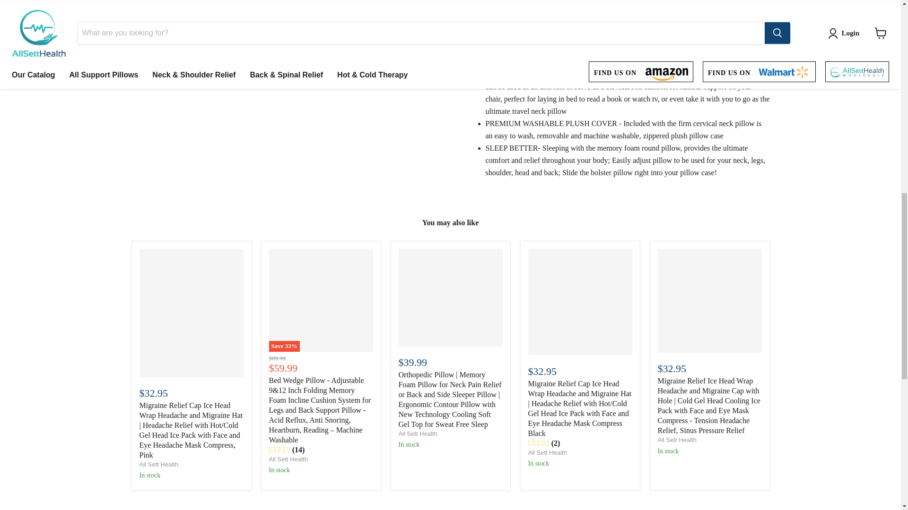 The image size is (908, 510). Describe the element at coordinates (677, 440) in the screenshot. I see `All Sett Health` at that location.